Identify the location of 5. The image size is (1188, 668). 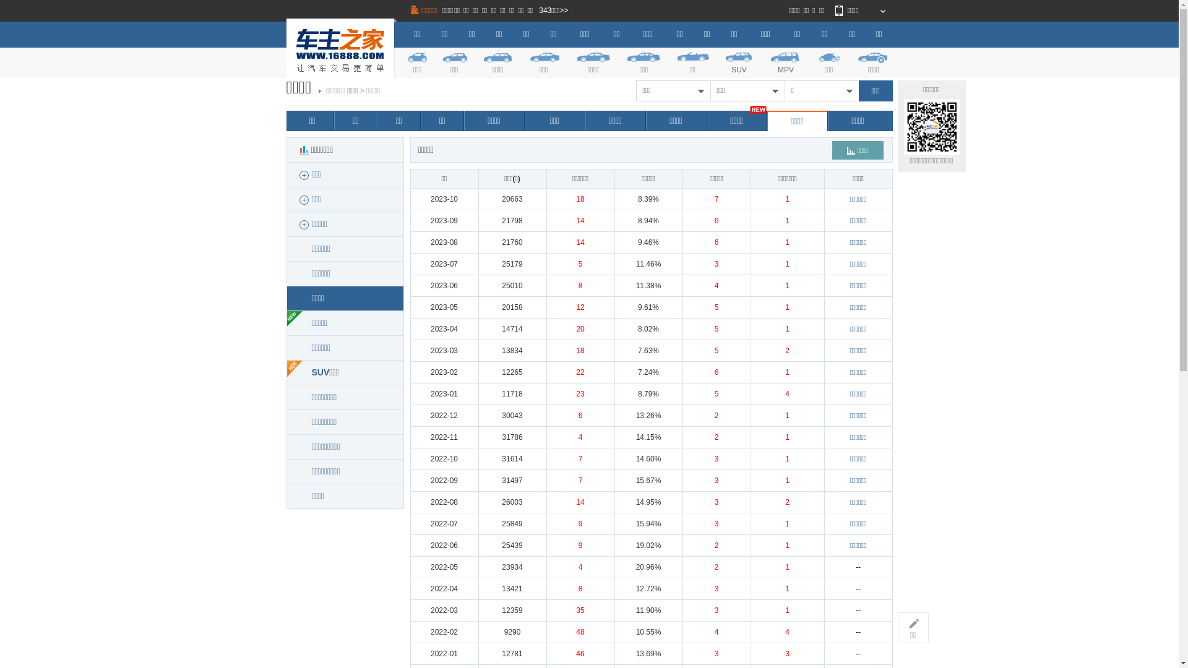
(580, 264).